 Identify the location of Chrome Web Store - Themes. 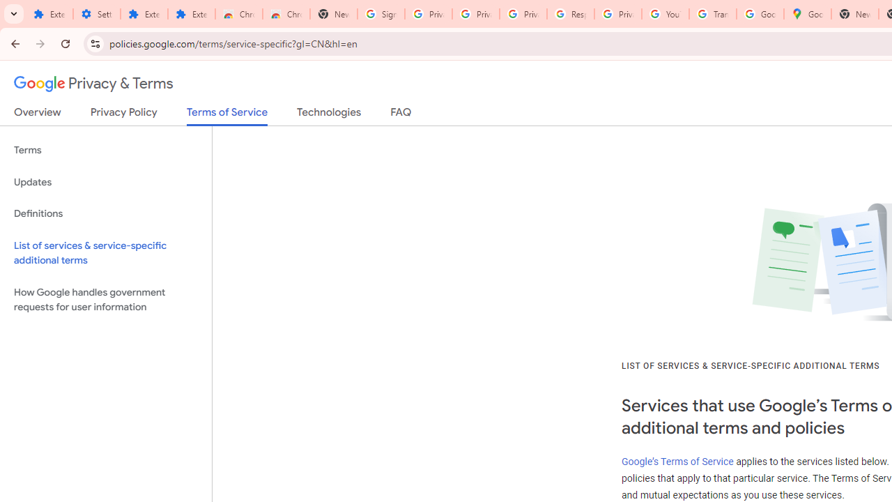
(286, 14).